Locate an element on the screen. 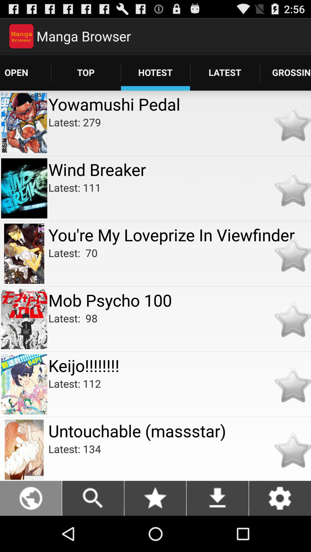  swipe until untouchable (massstar) app is located at coordinates (180, 431).